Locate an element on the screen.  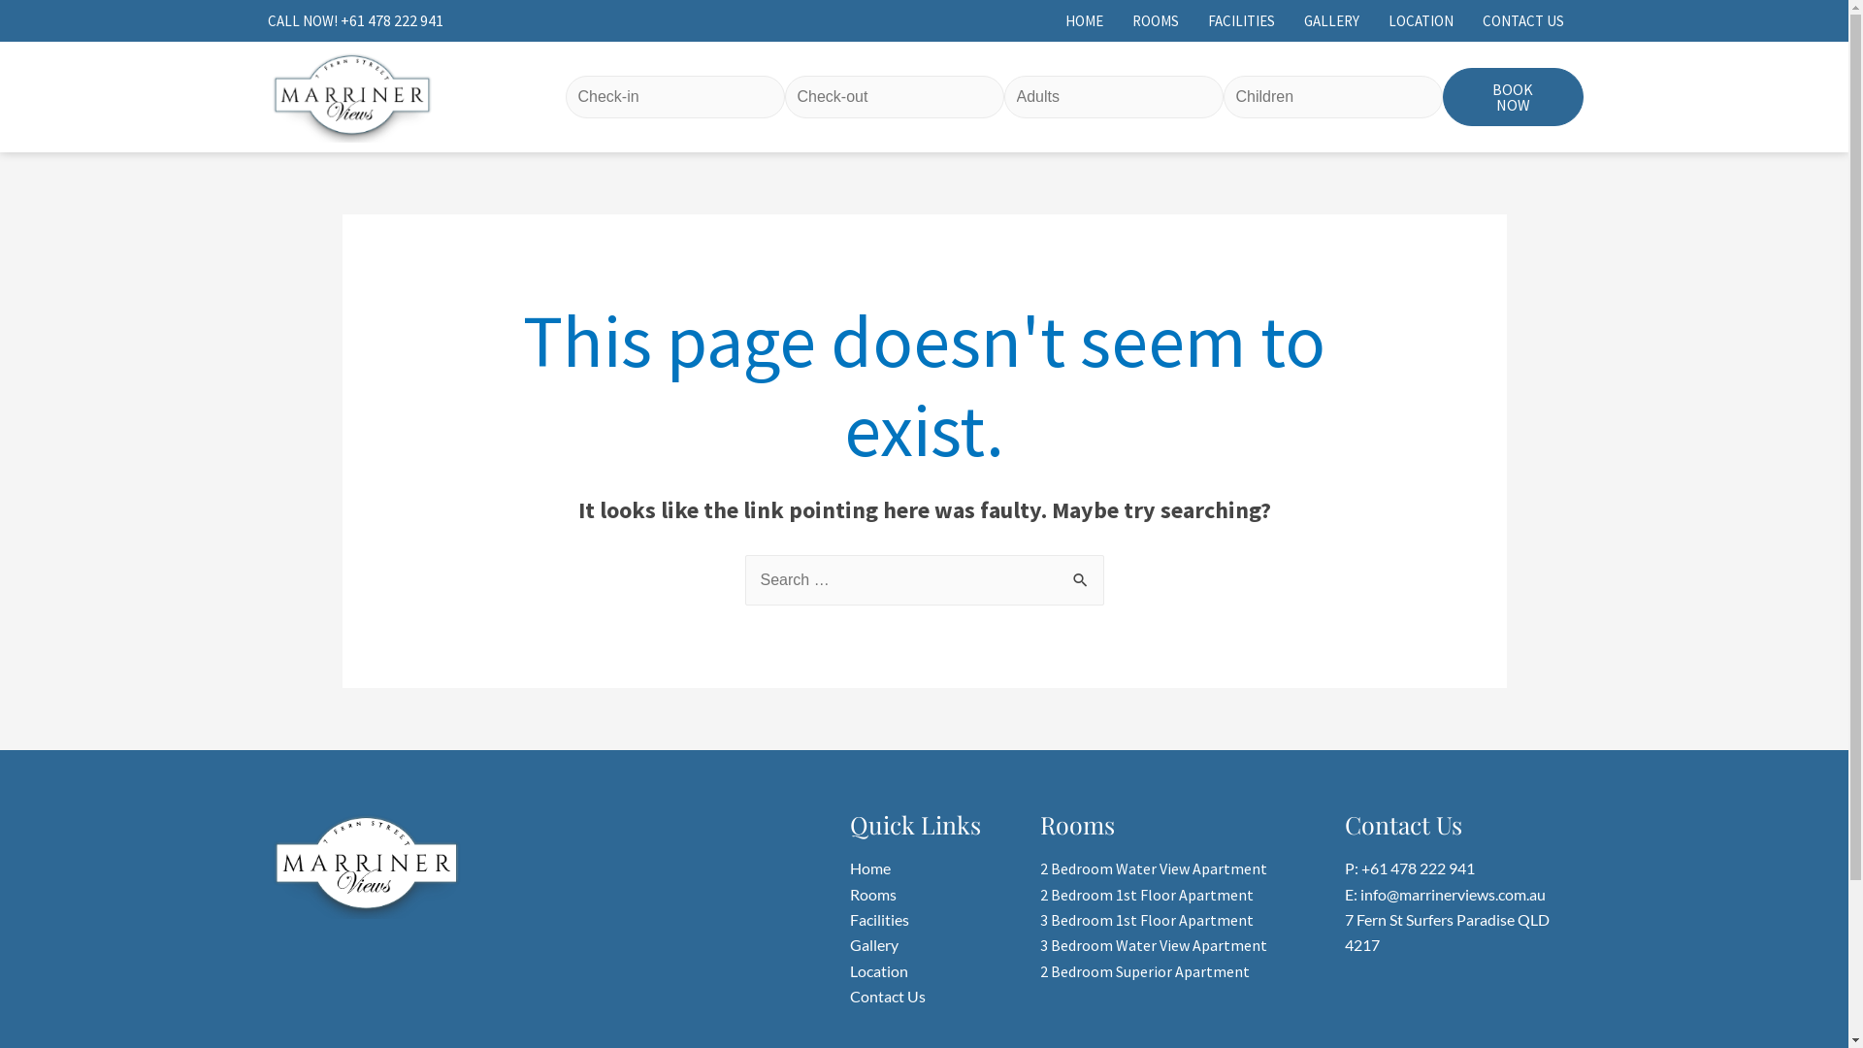
Location is located at coordinates (879, 970).